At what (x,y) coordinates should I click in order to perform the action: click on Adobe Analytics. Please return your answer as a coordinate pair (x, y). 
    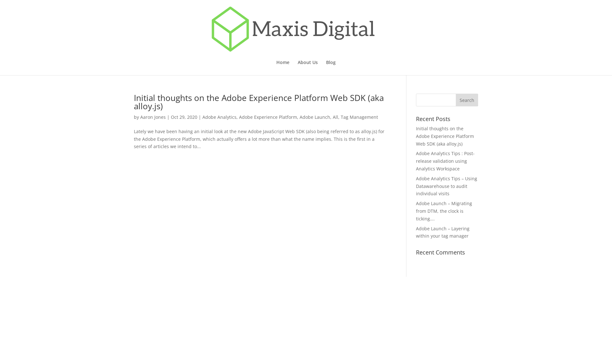
    Looking at the image, I should click on (219, 117).